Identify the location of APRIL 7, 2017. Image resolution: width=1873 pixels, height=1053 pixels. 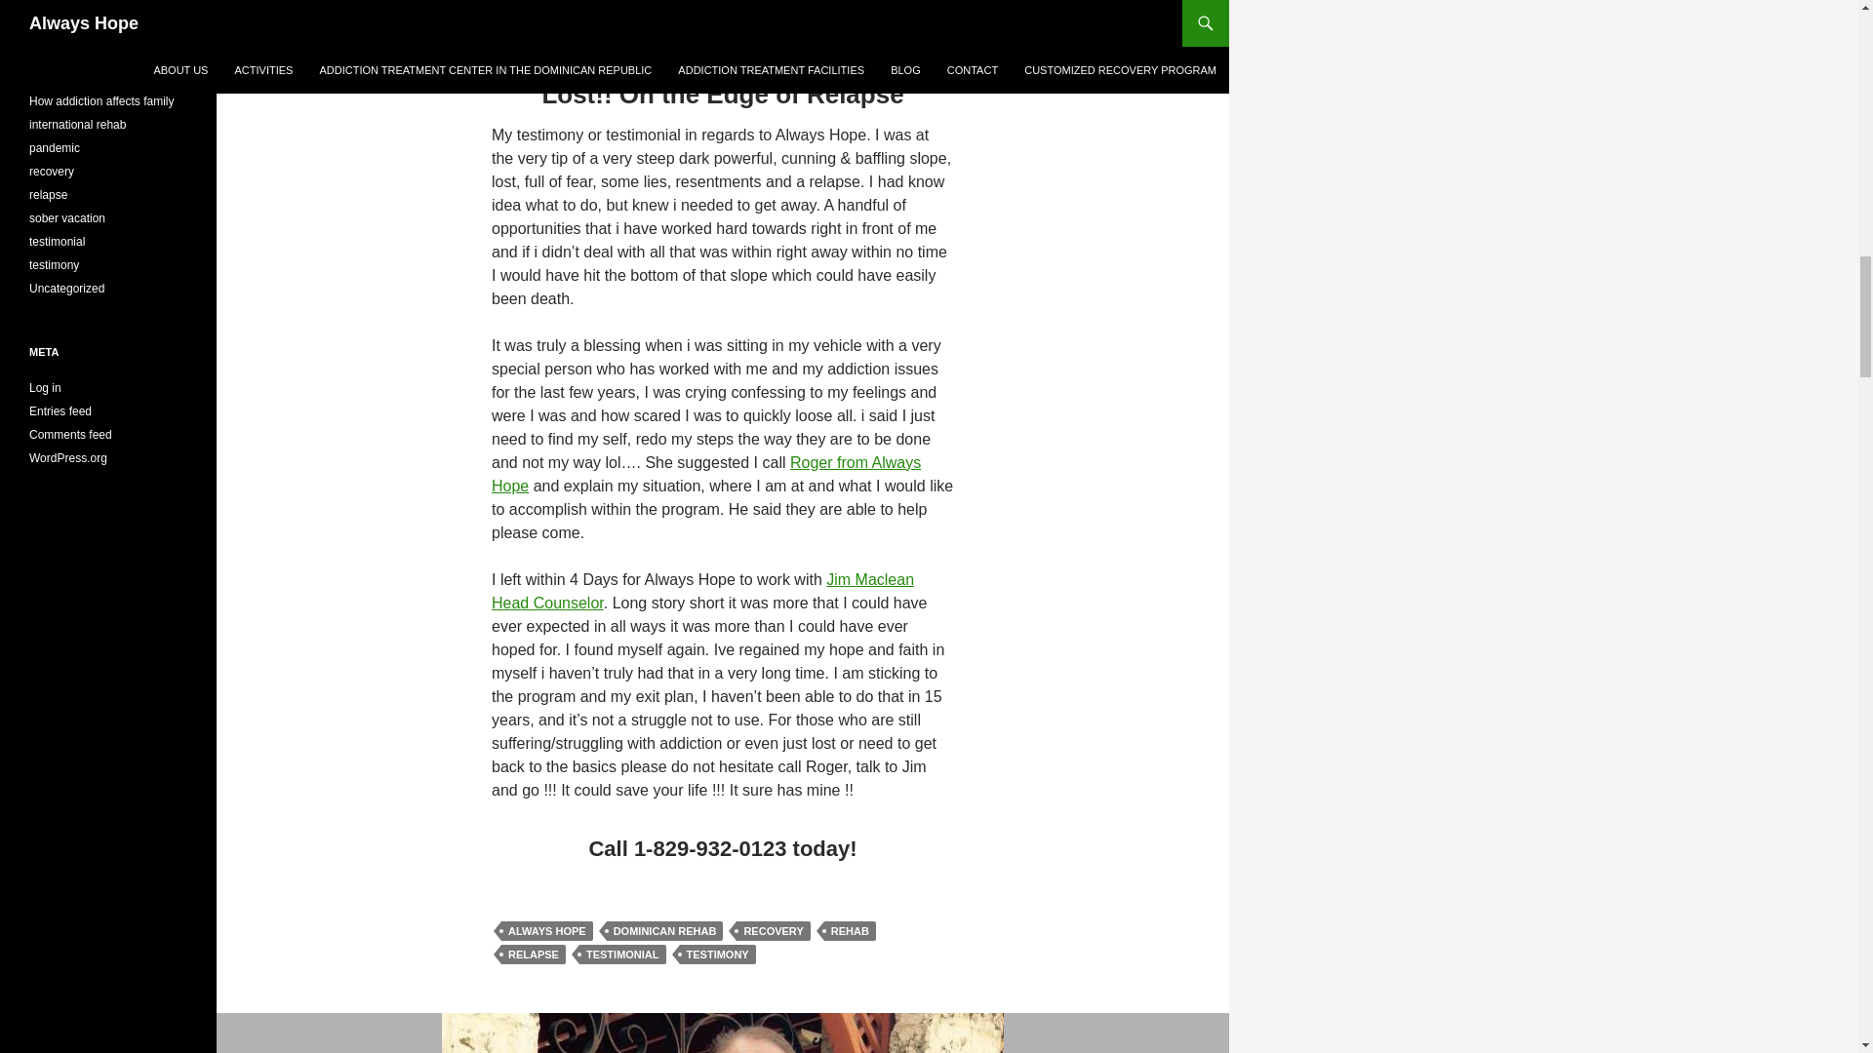
(538, 37).